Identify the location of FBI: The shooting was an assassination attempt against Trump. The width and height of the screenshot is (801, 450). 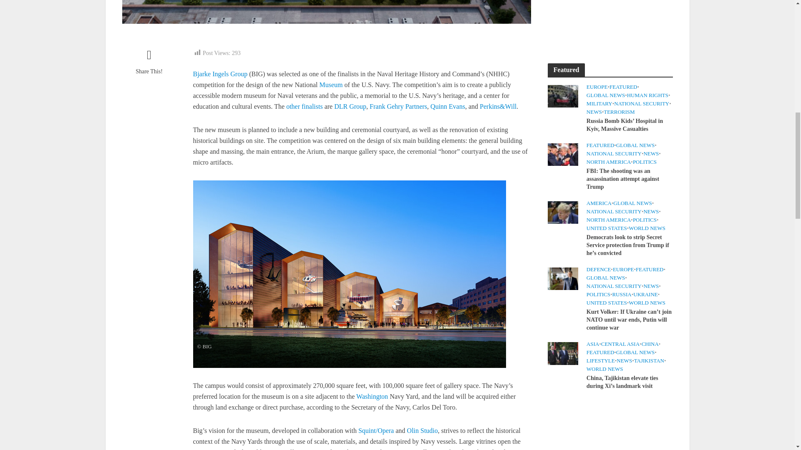
(562, 153).